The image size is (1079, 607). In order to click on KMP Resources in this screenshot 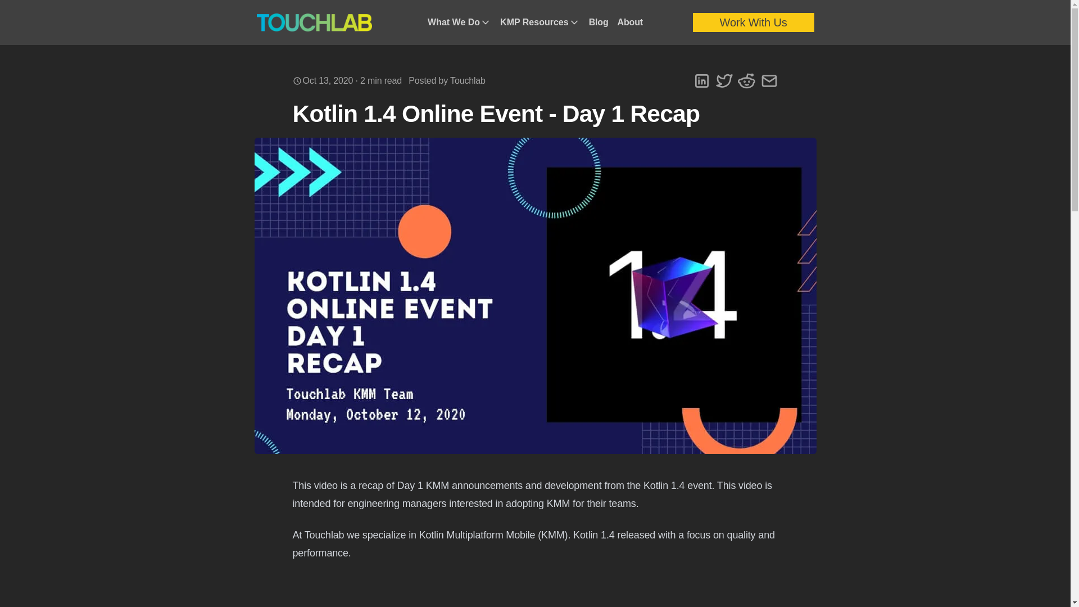, I will do `click(539, 22)`.